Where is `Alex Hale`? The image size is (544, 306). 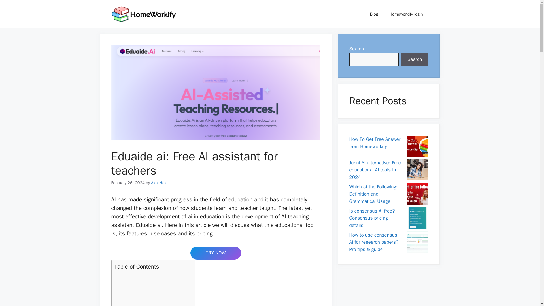 Alex Hale is located at coordinates (159, 183).